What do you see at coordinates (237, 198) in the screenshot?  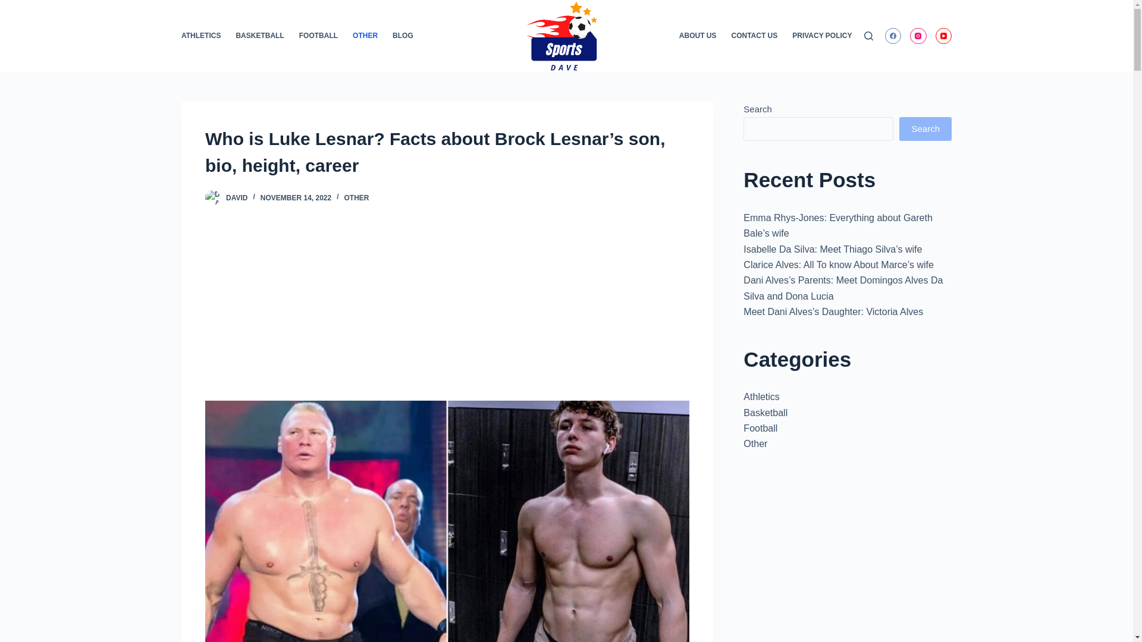 I see `Posts by David` at bounding box center [237, 198].